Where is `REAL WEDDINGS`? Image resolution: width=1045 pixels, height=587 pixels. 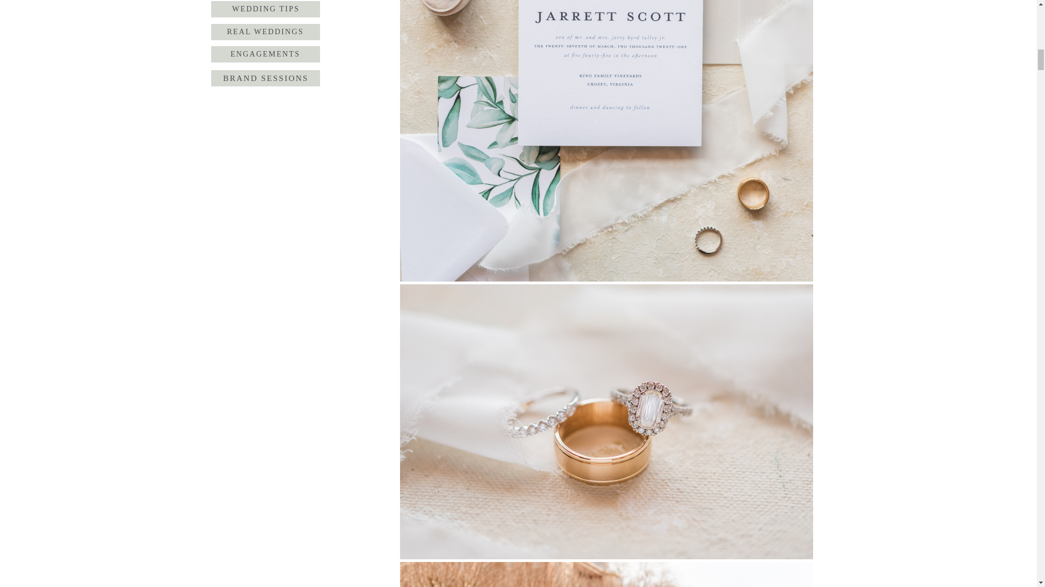
REAL WEDDINGS is located at coordinates (265, 32).